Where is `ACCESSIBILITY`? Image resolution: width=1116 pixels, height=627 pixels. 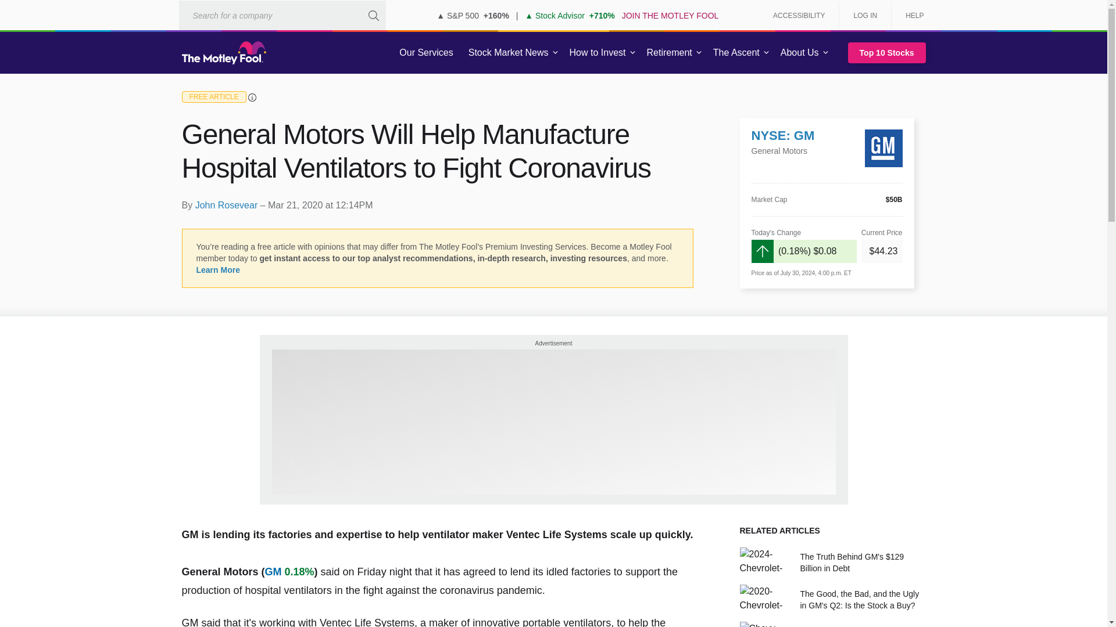 ACCESSIBILITY is located at coordinates (799, 15).